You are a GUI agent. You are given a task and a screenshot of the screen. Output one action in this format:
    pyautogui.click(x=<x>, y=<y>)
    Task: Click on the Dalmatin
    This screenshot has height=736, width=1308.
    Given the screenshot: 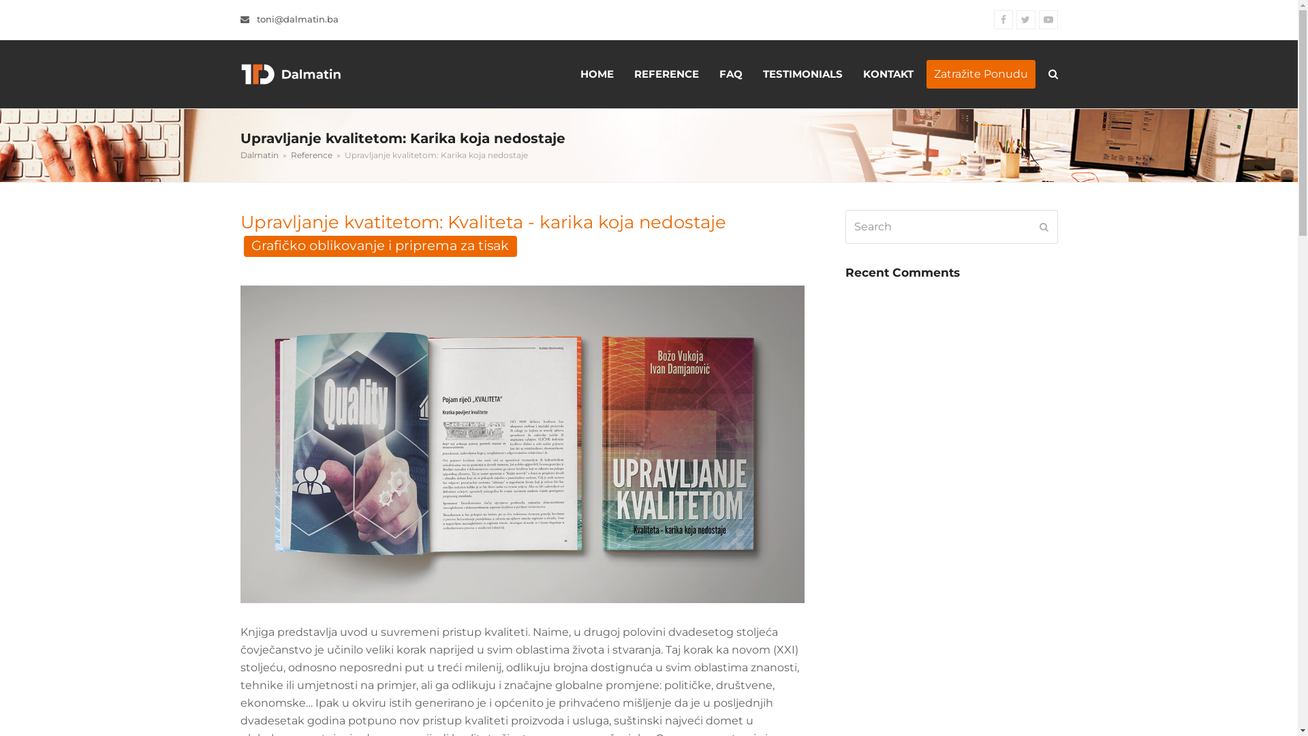 What is the action you would take?
    pyautogui.click(x=259, y=155)
    